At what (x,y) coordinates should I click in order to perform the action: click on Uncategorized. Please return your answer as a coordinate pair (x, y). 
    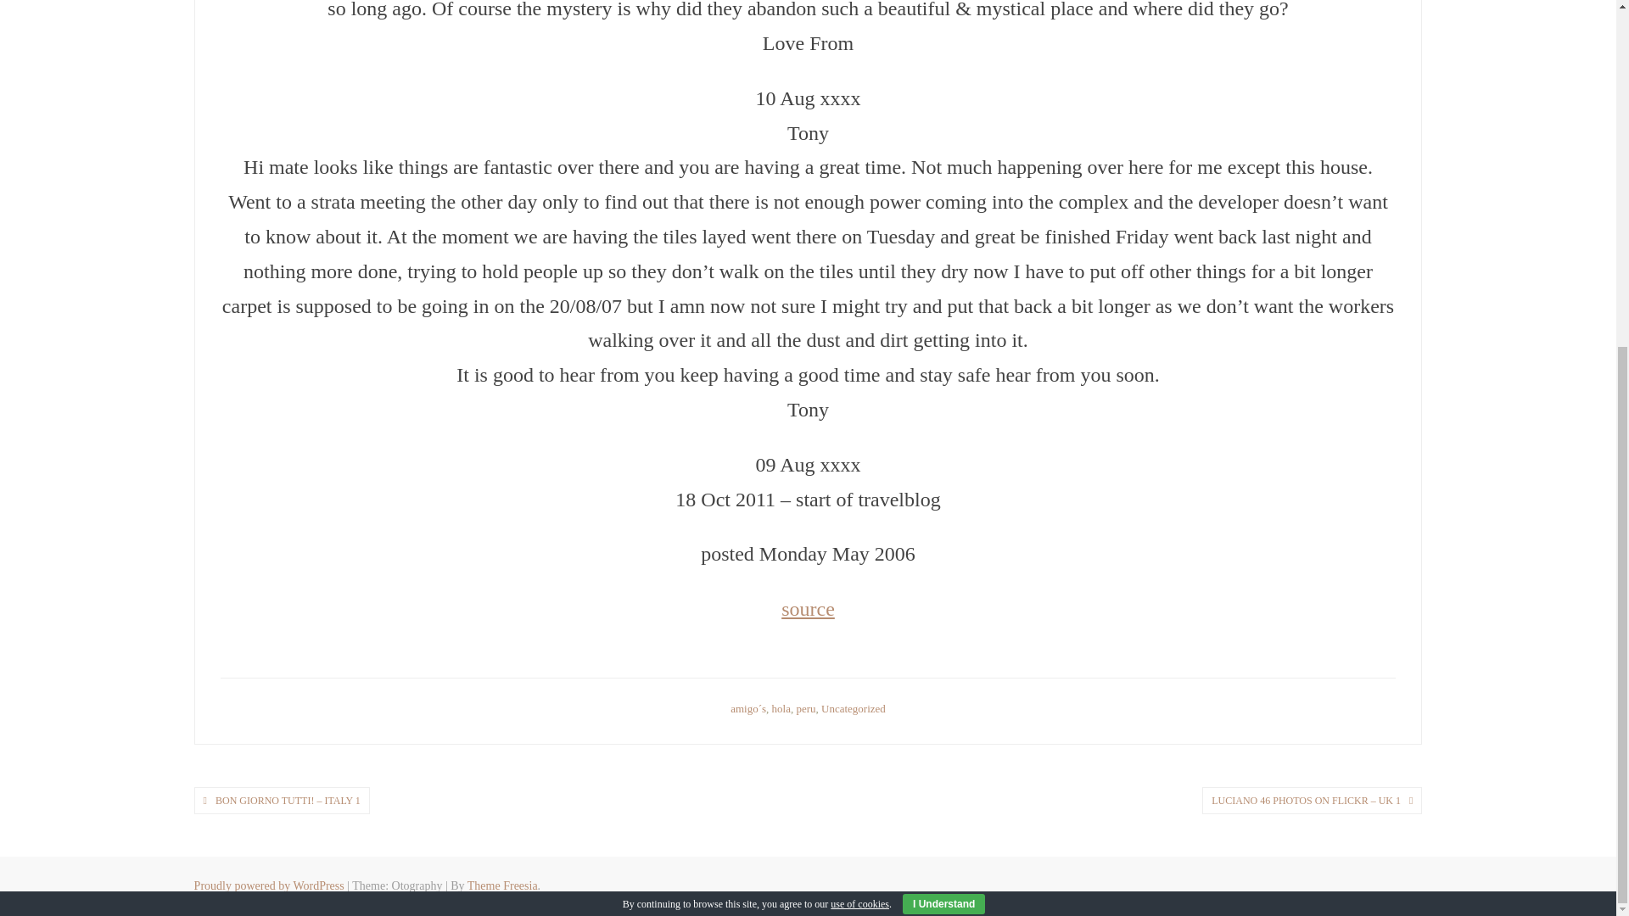
    Looking at the image, I should click on (854, 709).